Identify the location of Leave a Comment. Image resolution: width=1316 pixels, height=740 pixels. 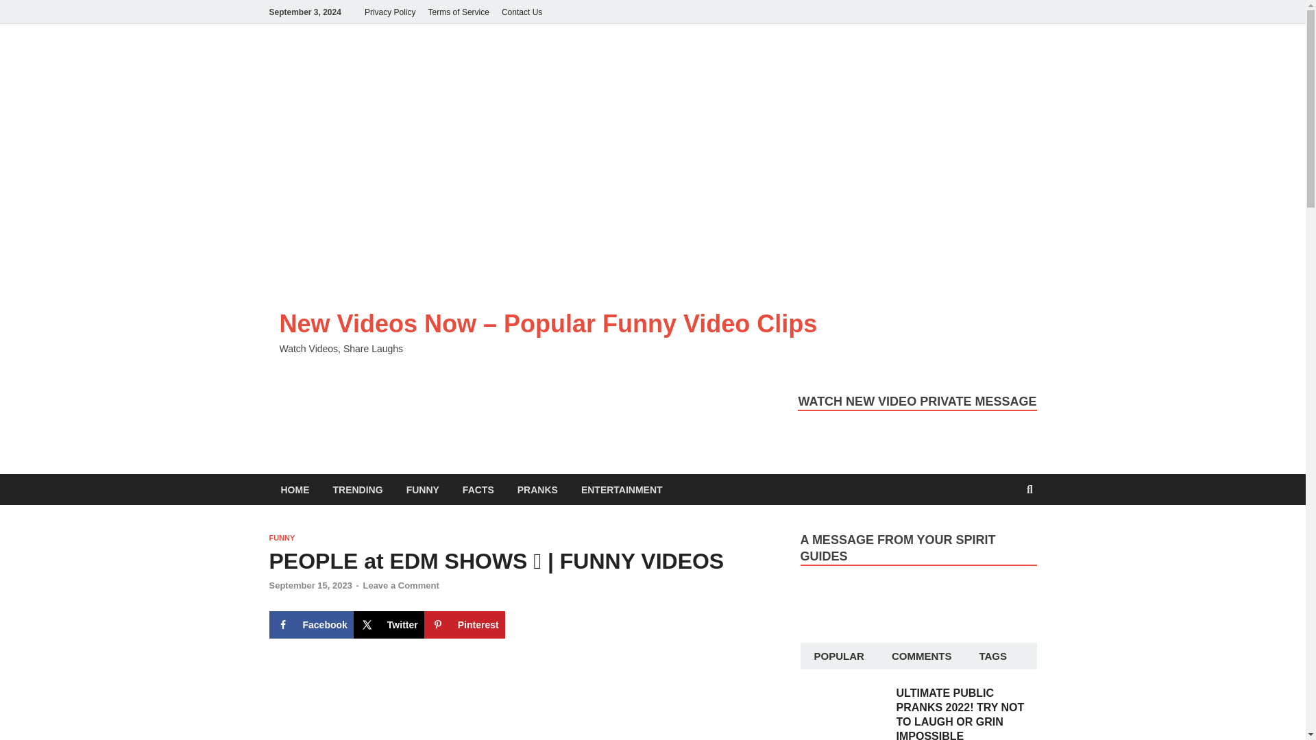
(400, 585).